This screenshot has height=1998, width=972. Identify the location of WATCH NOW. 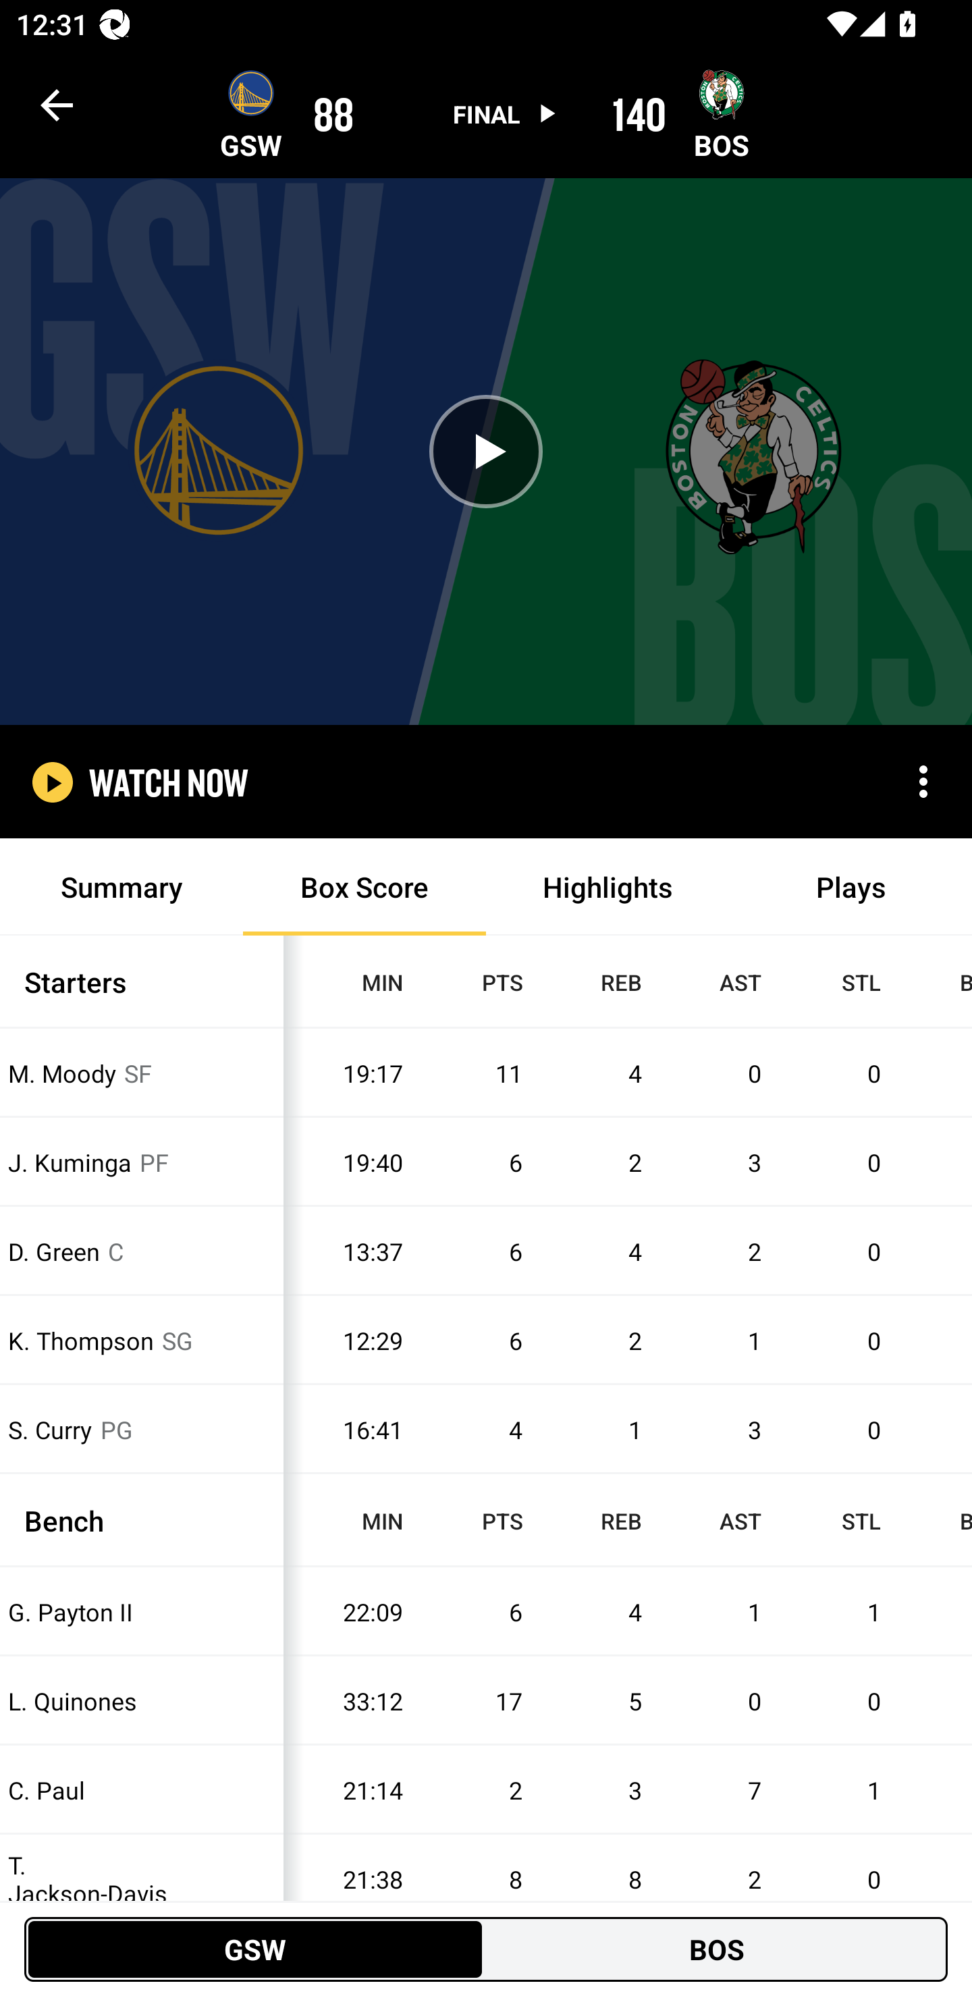
(169, 782).